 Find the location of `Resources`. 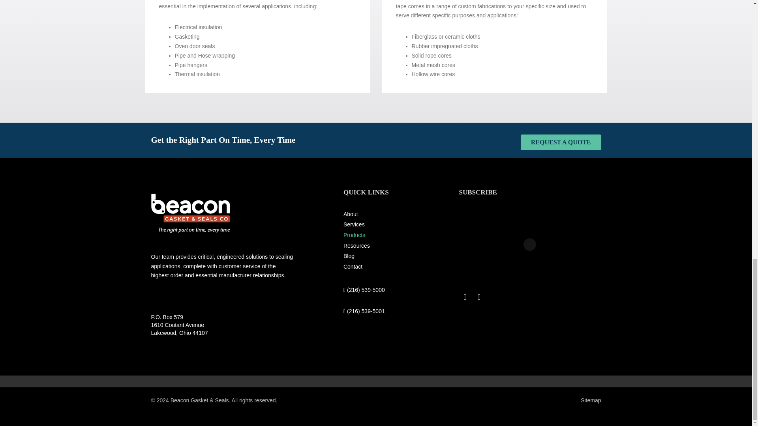

Resources is located at coordinates (376, 246).